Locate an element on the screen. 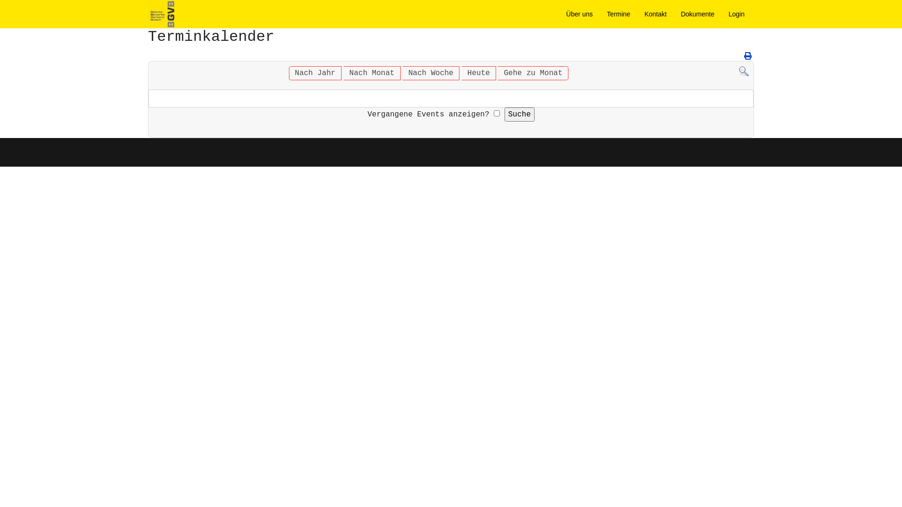 This screenshot has width=902, height=507. Dokumente is located at coordinates (698, 14).